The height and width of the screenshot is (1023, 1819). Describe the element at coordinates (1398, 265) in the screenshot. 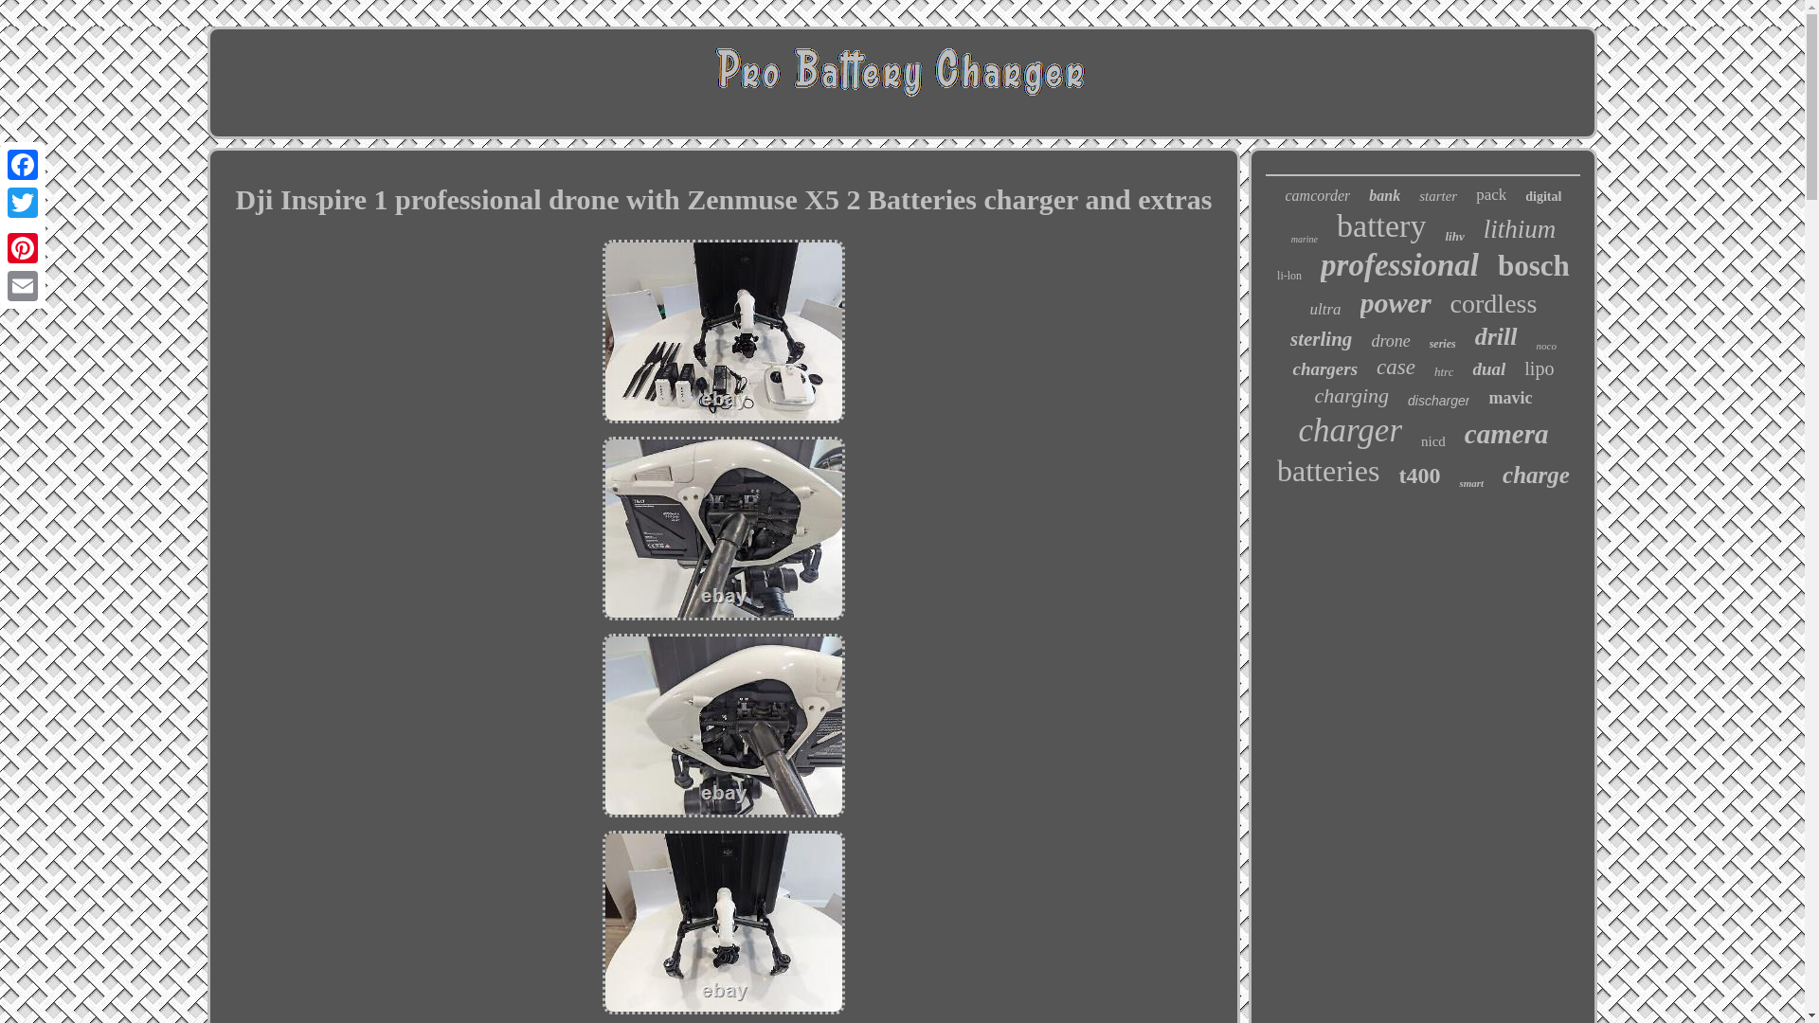

I see `professional` at that location.